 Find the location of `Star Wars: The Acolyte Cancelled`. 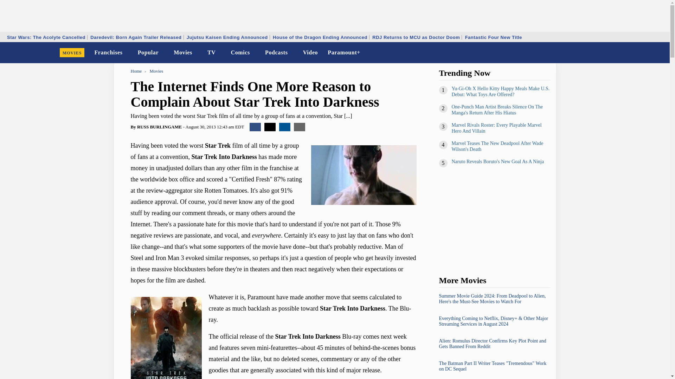

Star Wars: The Acolyte Cancelled is located at coordinates (46, 37).